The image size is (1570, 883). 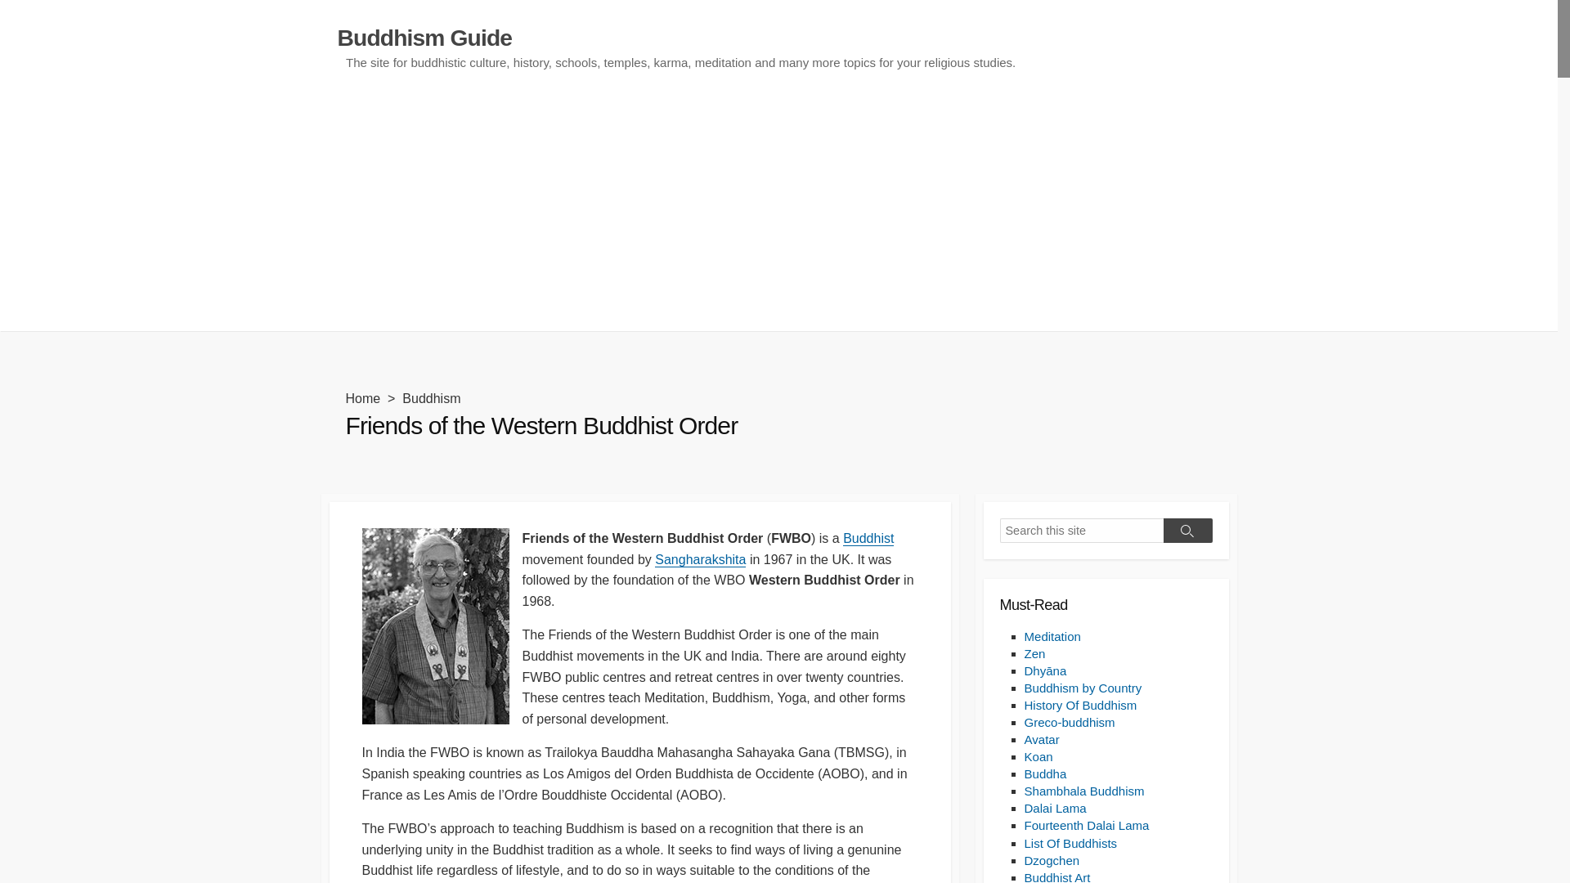 I want to click on Buddhism, so click(x=430, y=398).